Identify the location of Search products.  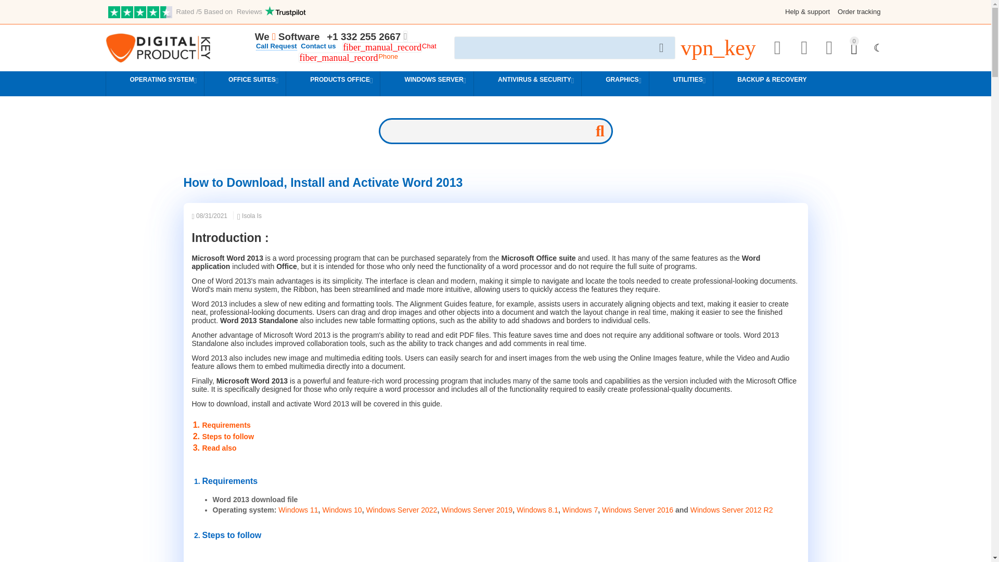
(565, 48).